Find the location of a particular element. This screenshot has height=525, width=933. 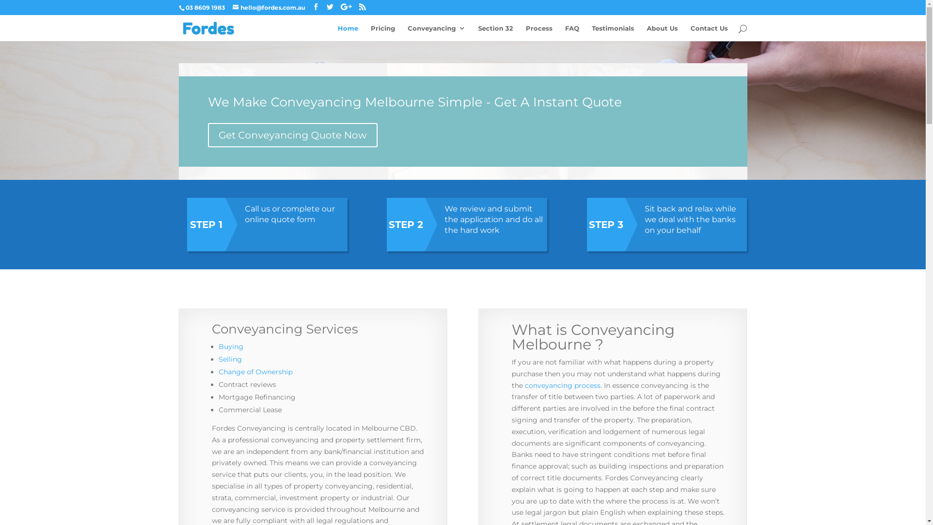

FAQ is located at coordinates (571, 33).